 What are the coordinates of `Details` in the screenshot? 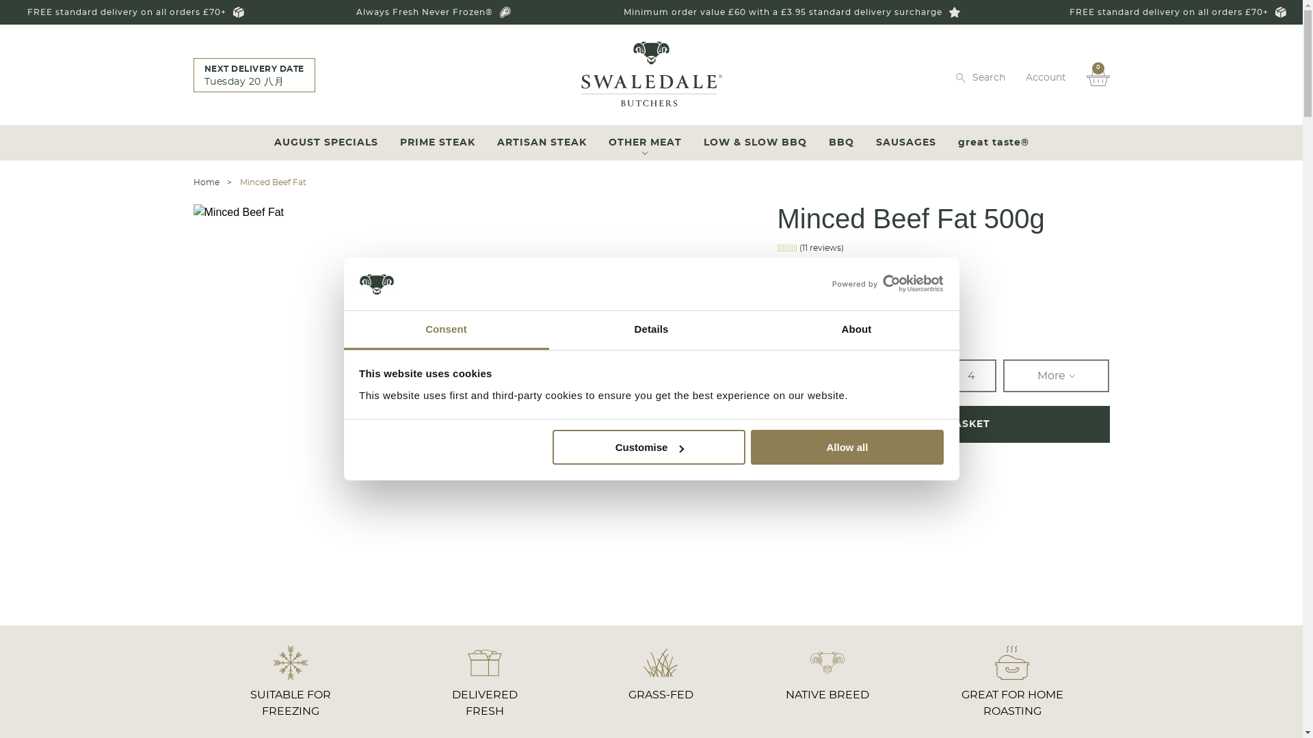 It's located at (651, 329).